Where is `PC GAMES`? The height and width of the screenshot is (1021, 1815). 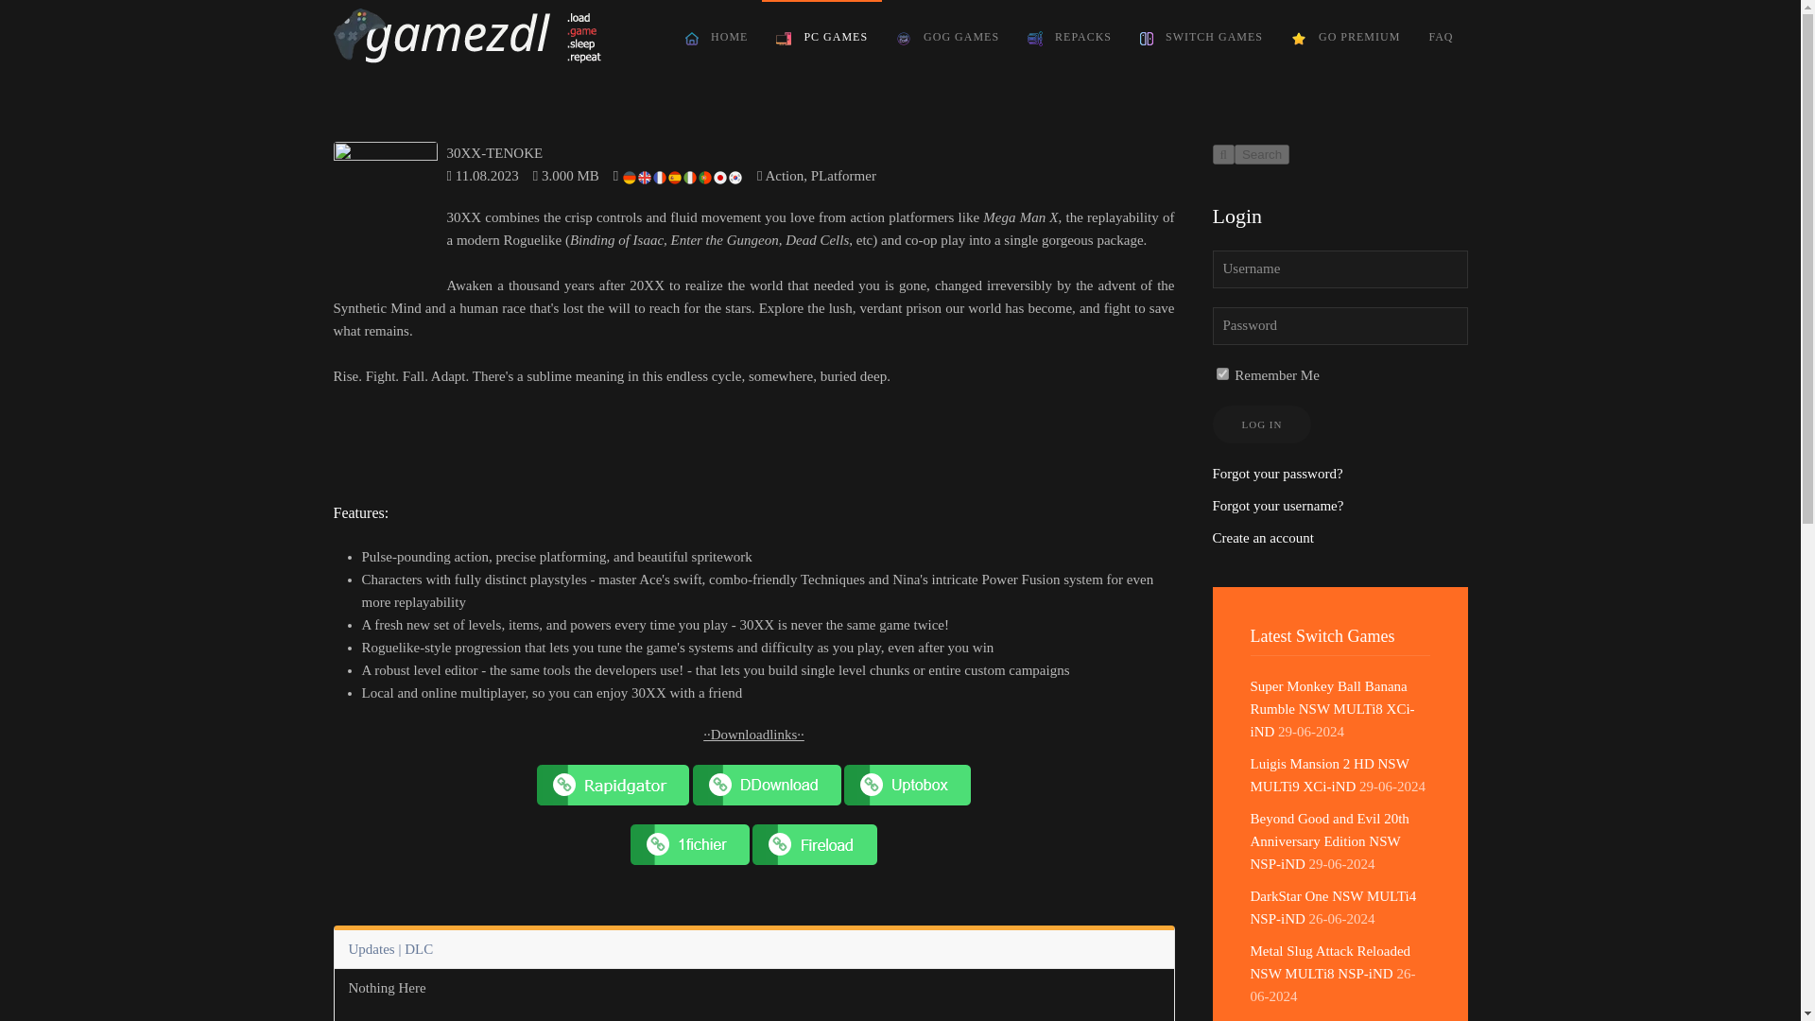 PC GAMES is located at coordinates (822, 38).